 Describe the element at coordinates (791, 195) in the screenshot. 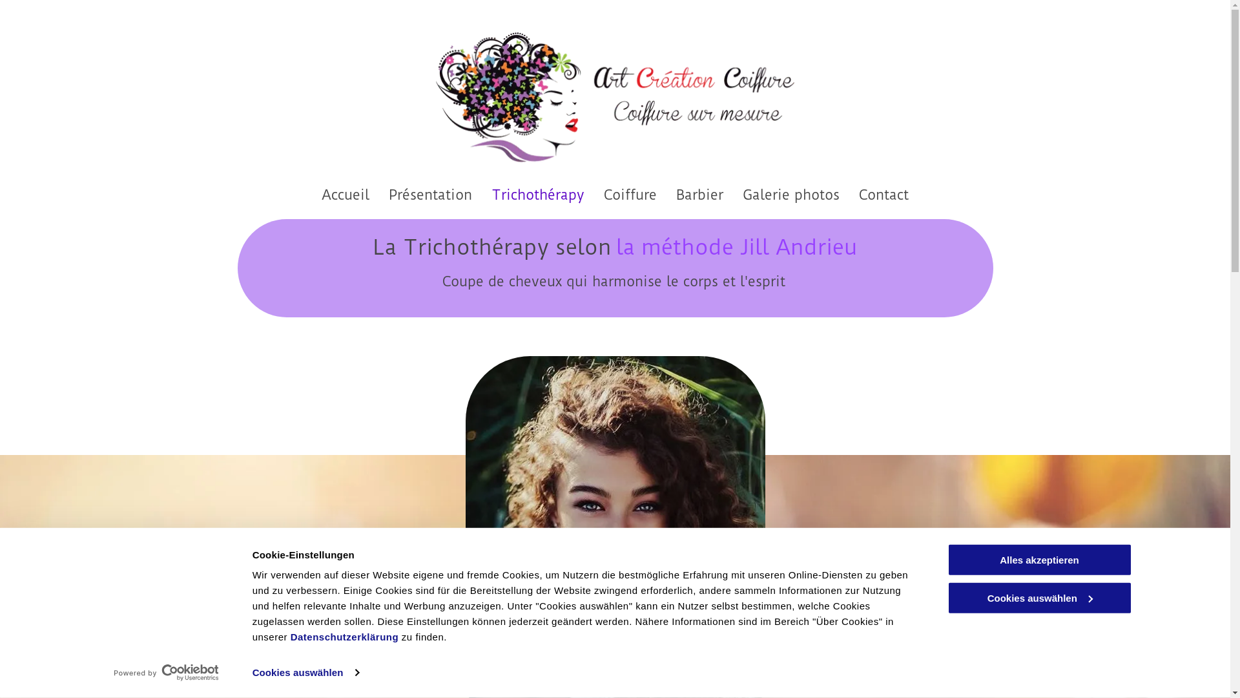

I see `Galerie photos` at that location.